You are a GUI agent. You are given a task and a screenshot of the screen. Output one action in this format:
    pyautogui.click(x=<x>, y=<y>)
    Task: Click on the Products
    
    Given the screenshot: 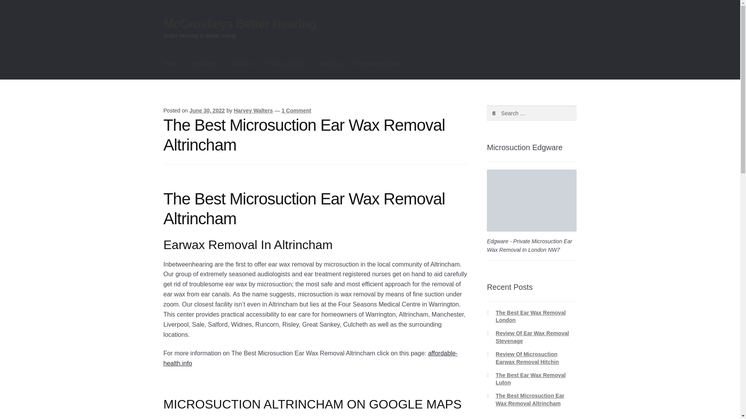 What is the action you would take?
    pyautogui.click(x=204, y=64)
    